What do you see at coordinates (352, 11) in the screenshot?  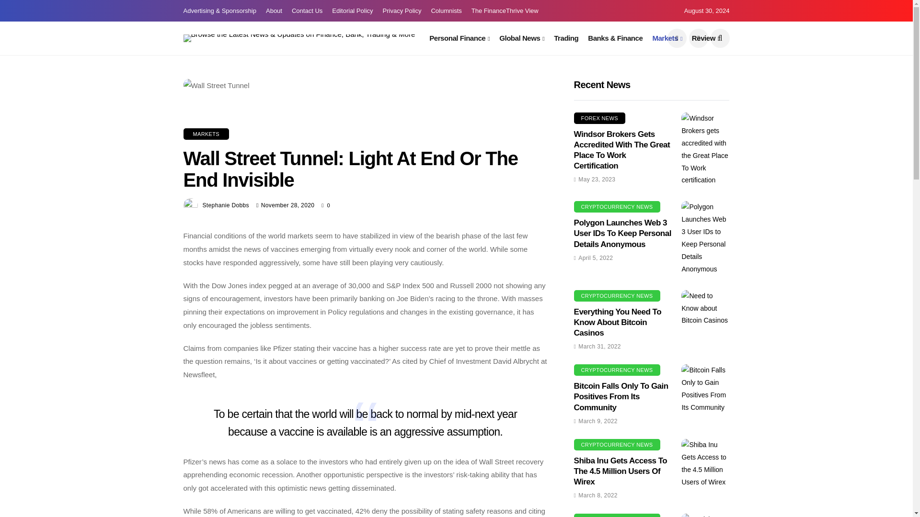 I see `Editorial Policy` at bounding box center [352, 11].